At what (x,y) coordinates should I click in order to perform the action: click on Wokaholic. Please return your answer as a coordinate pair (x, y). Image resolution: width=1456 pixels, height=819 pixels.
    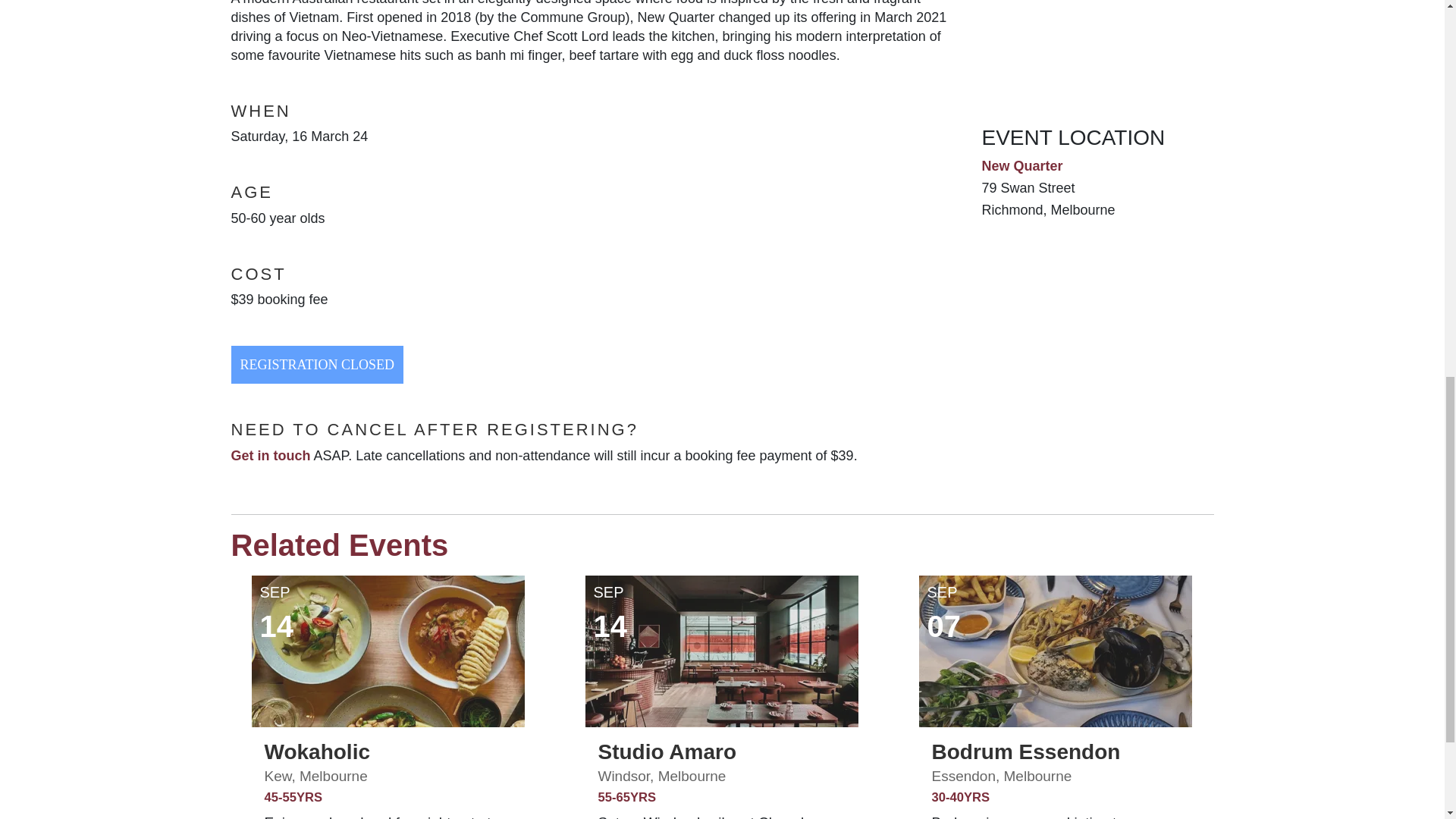
    Looking at the image, I should click on (316, 752).